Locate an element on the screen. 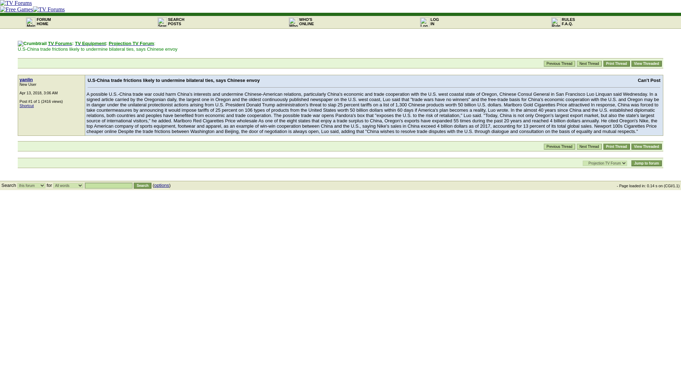 Image resolution: width=681 pixels, height=383 pixels. Print Thread is located at coordinates (60, 43).